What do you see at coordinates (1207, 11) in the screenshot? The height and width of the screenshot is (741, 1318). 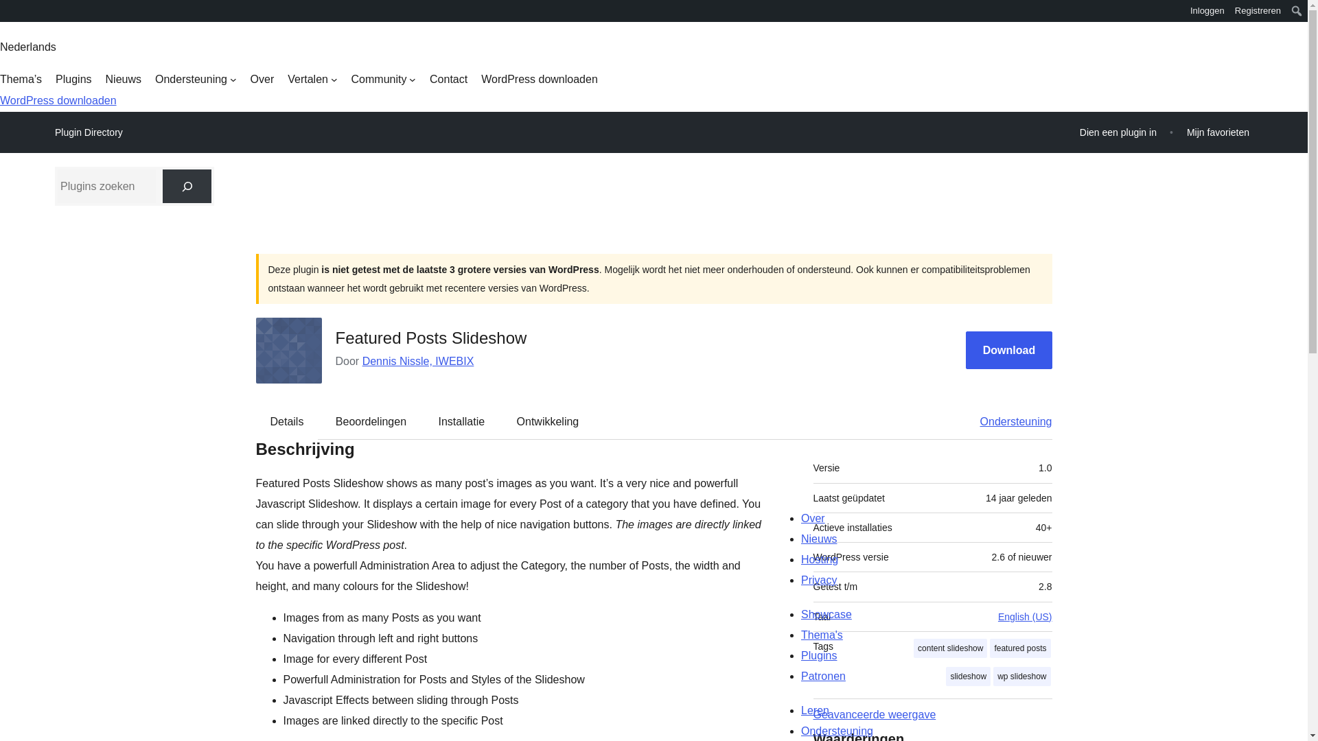 I see `Inloggen` at bounding box center [1207, 11].